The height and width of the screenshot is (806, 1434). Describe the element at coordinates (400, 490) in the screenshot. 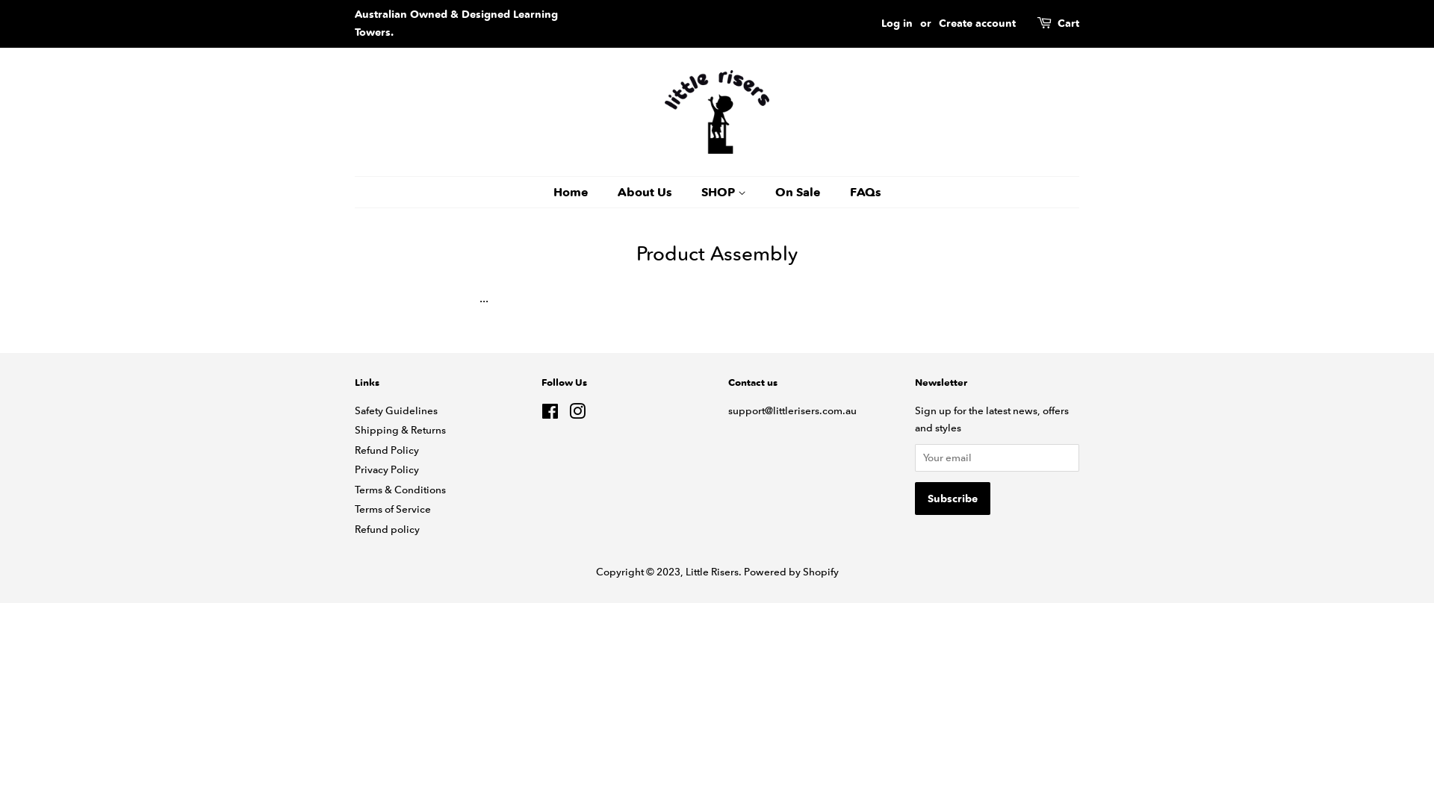

I see `Terms & Conditions` at that location.